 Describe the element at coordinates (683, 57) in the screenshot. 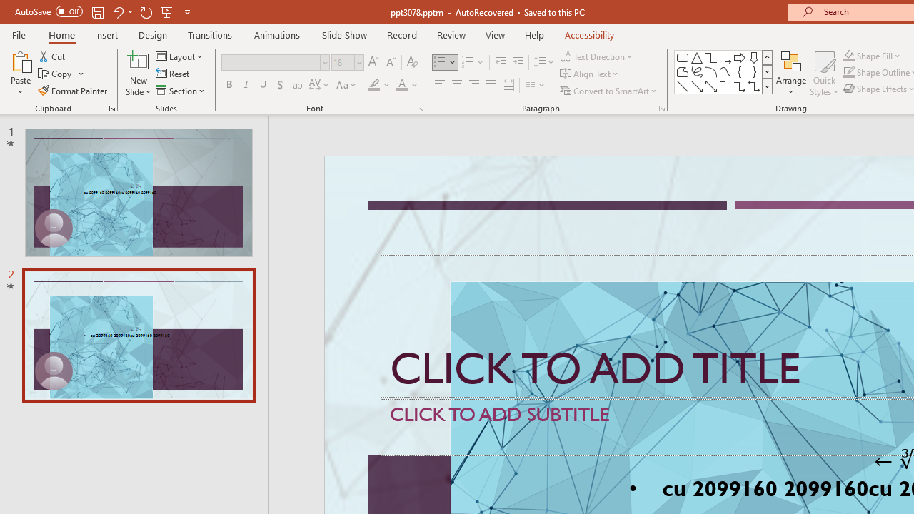

I see `Rectangle: Rounded Corners` at that location.